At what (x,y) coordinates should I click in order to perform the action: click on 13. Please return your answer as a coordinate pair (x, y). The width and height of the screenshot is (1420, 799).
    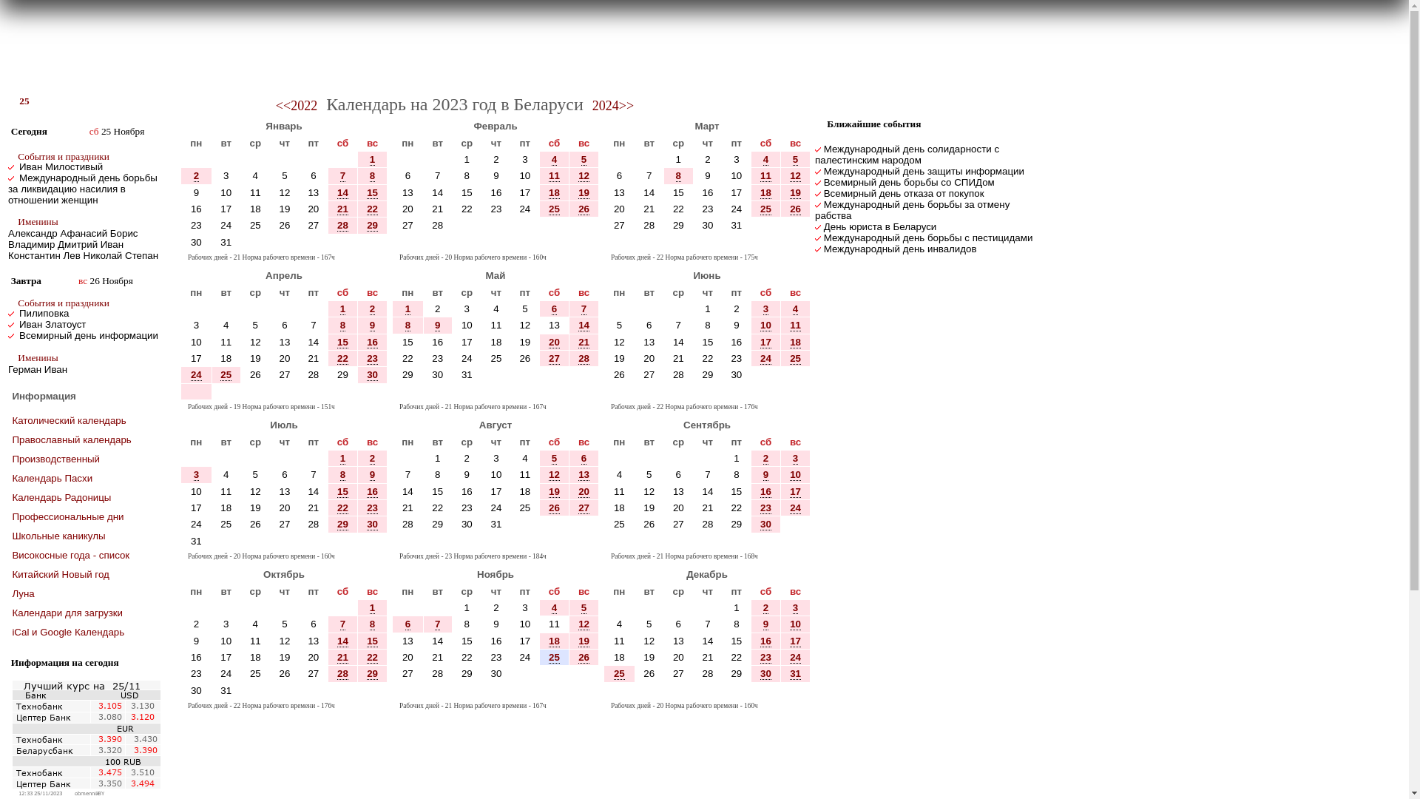
    Looking at the image, I should click on (620, 192).